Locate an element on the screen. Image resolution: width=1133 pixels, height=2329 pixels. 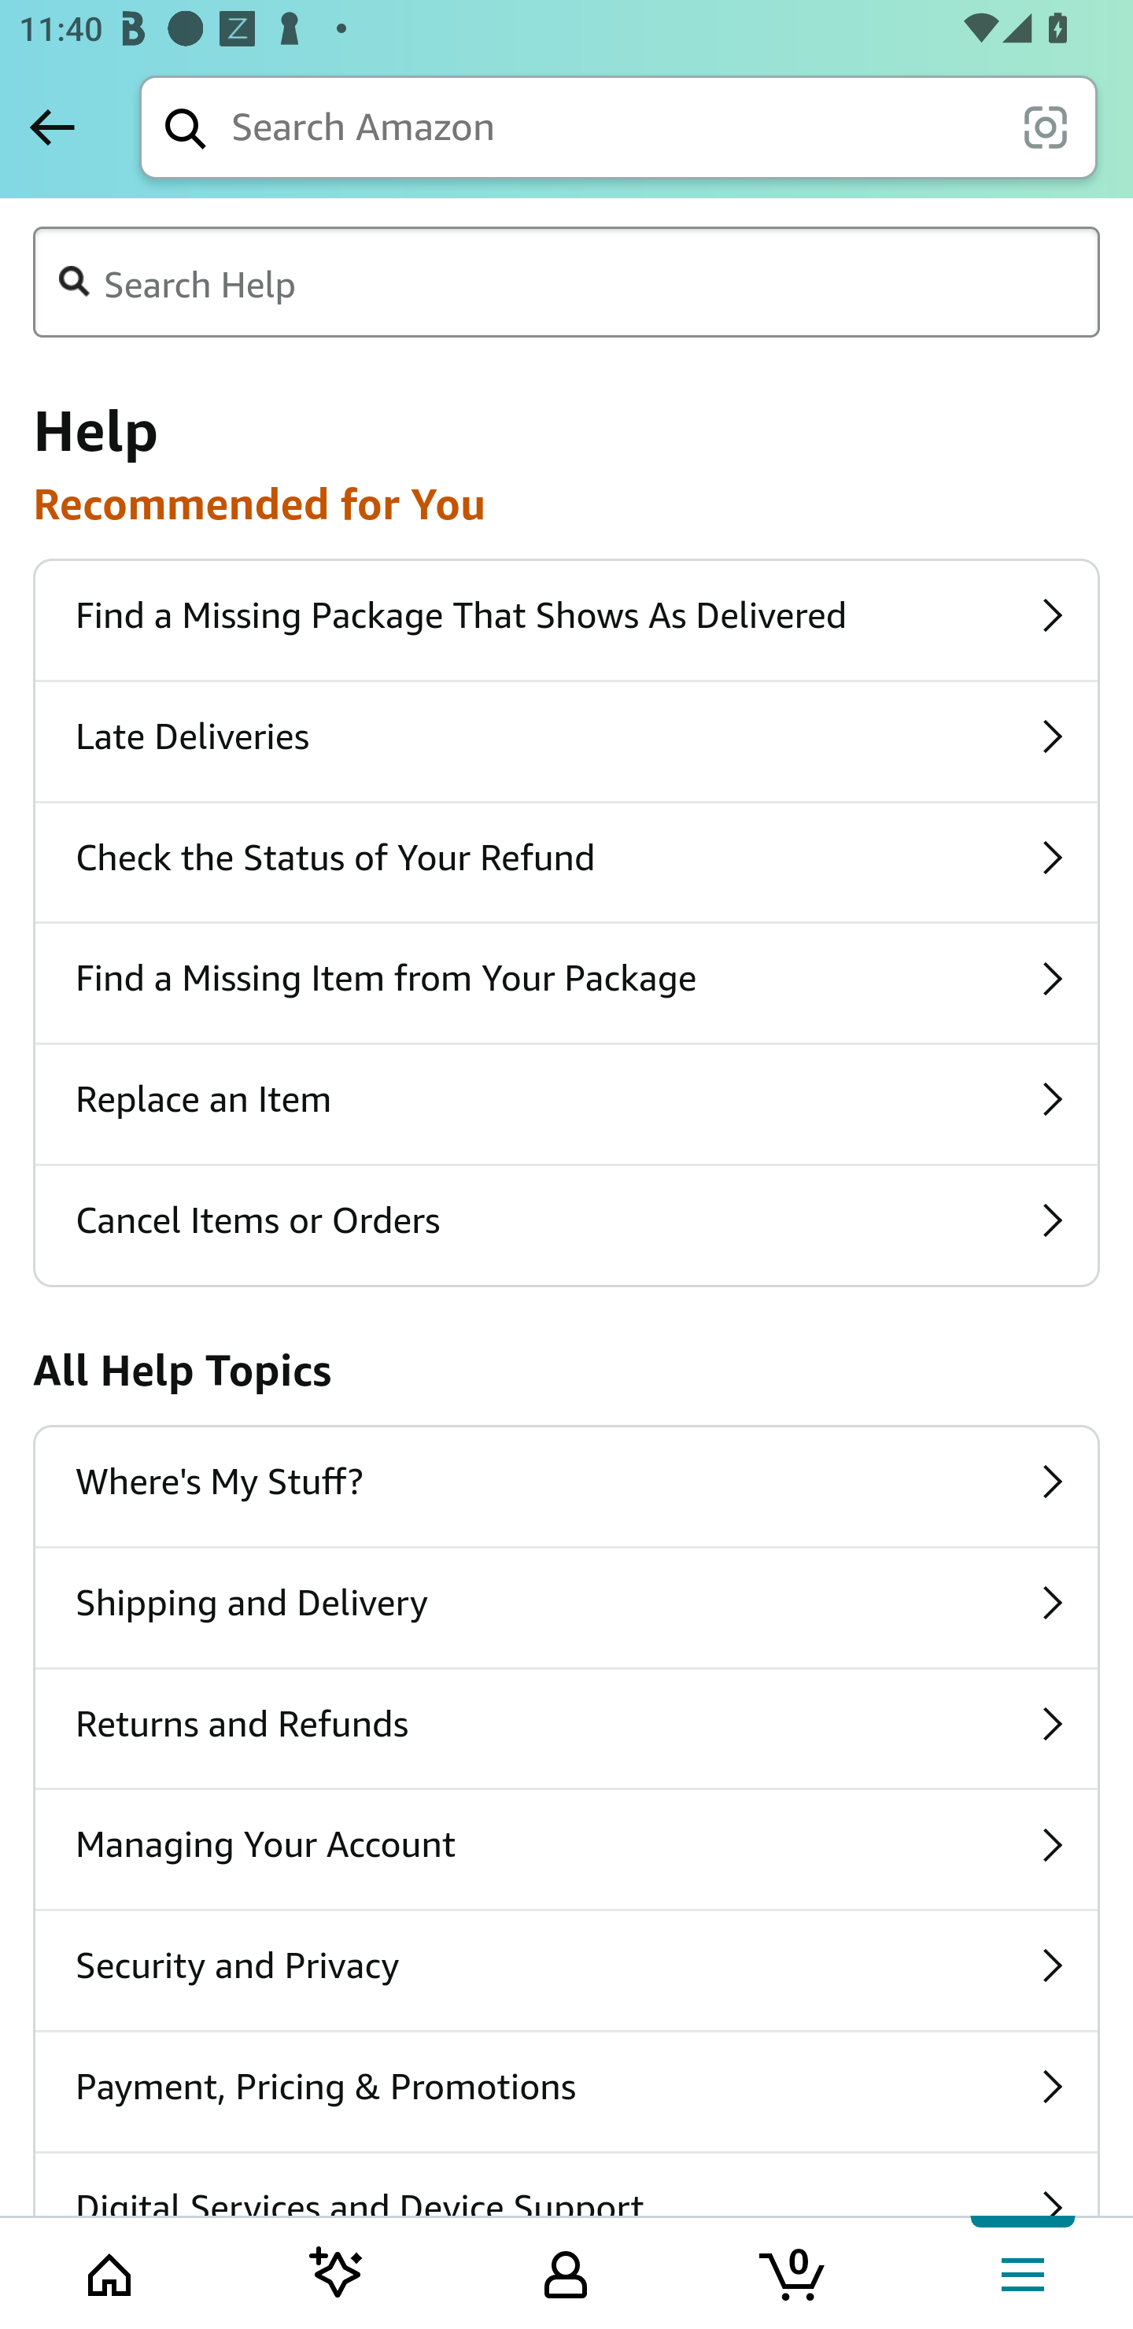
Find a Missing Item from Your Package is located at coordinates (566, 983).